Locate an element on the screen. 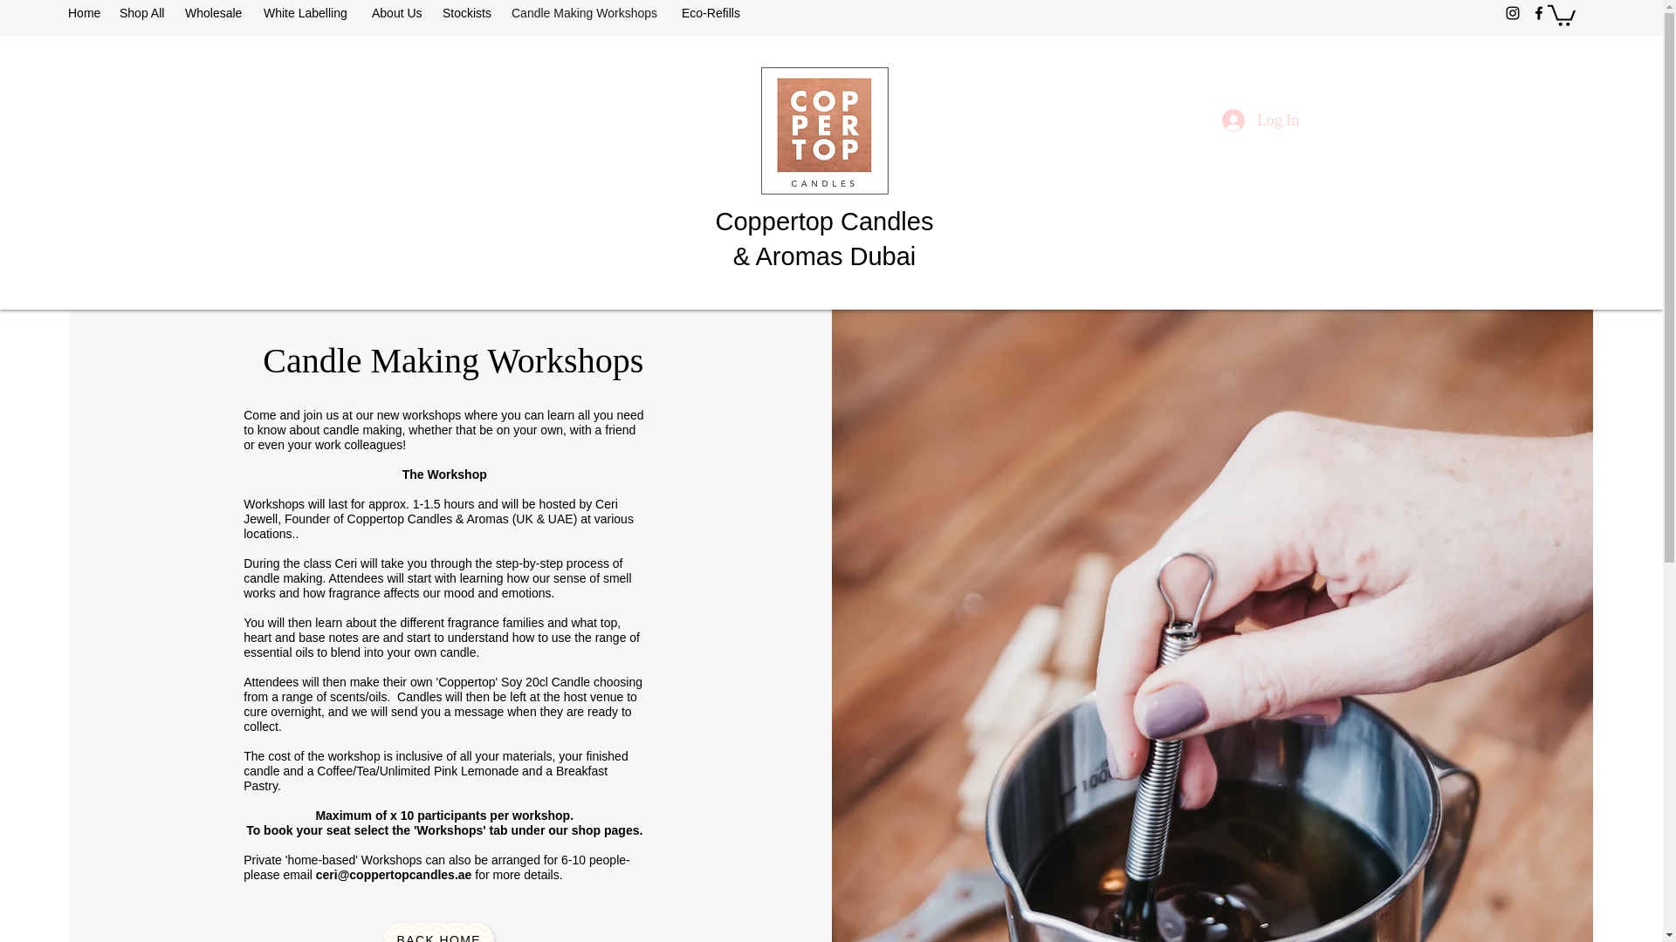 The height and width of the screenshot is (942, 1676). Log In is located at coordinates (1260, 120).